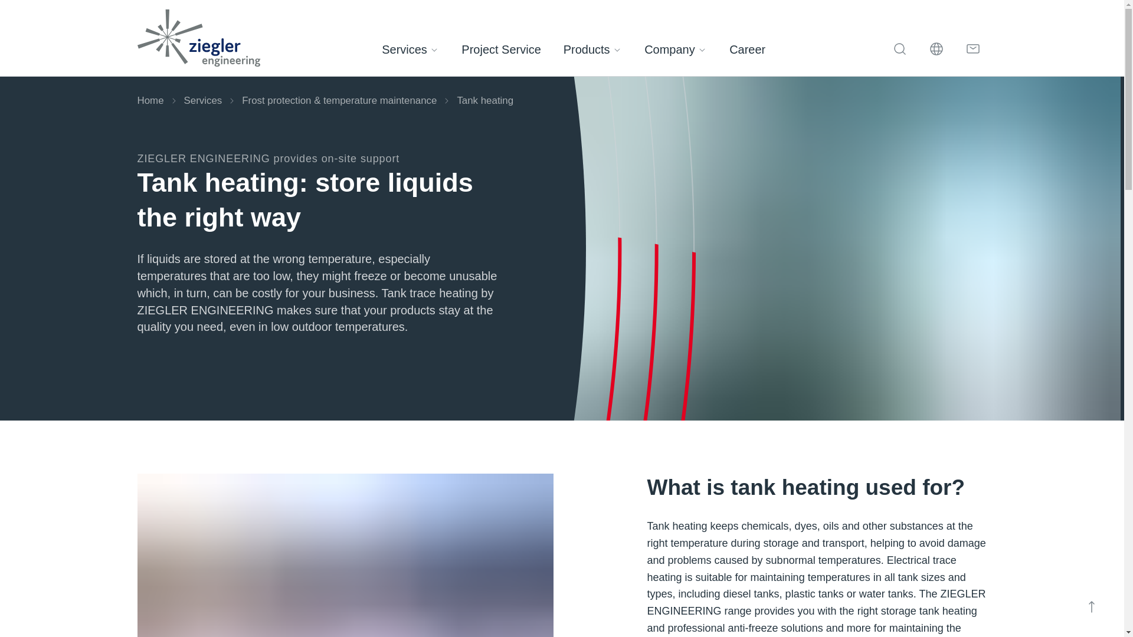  I want to click on Project Service, so click(501, 50).